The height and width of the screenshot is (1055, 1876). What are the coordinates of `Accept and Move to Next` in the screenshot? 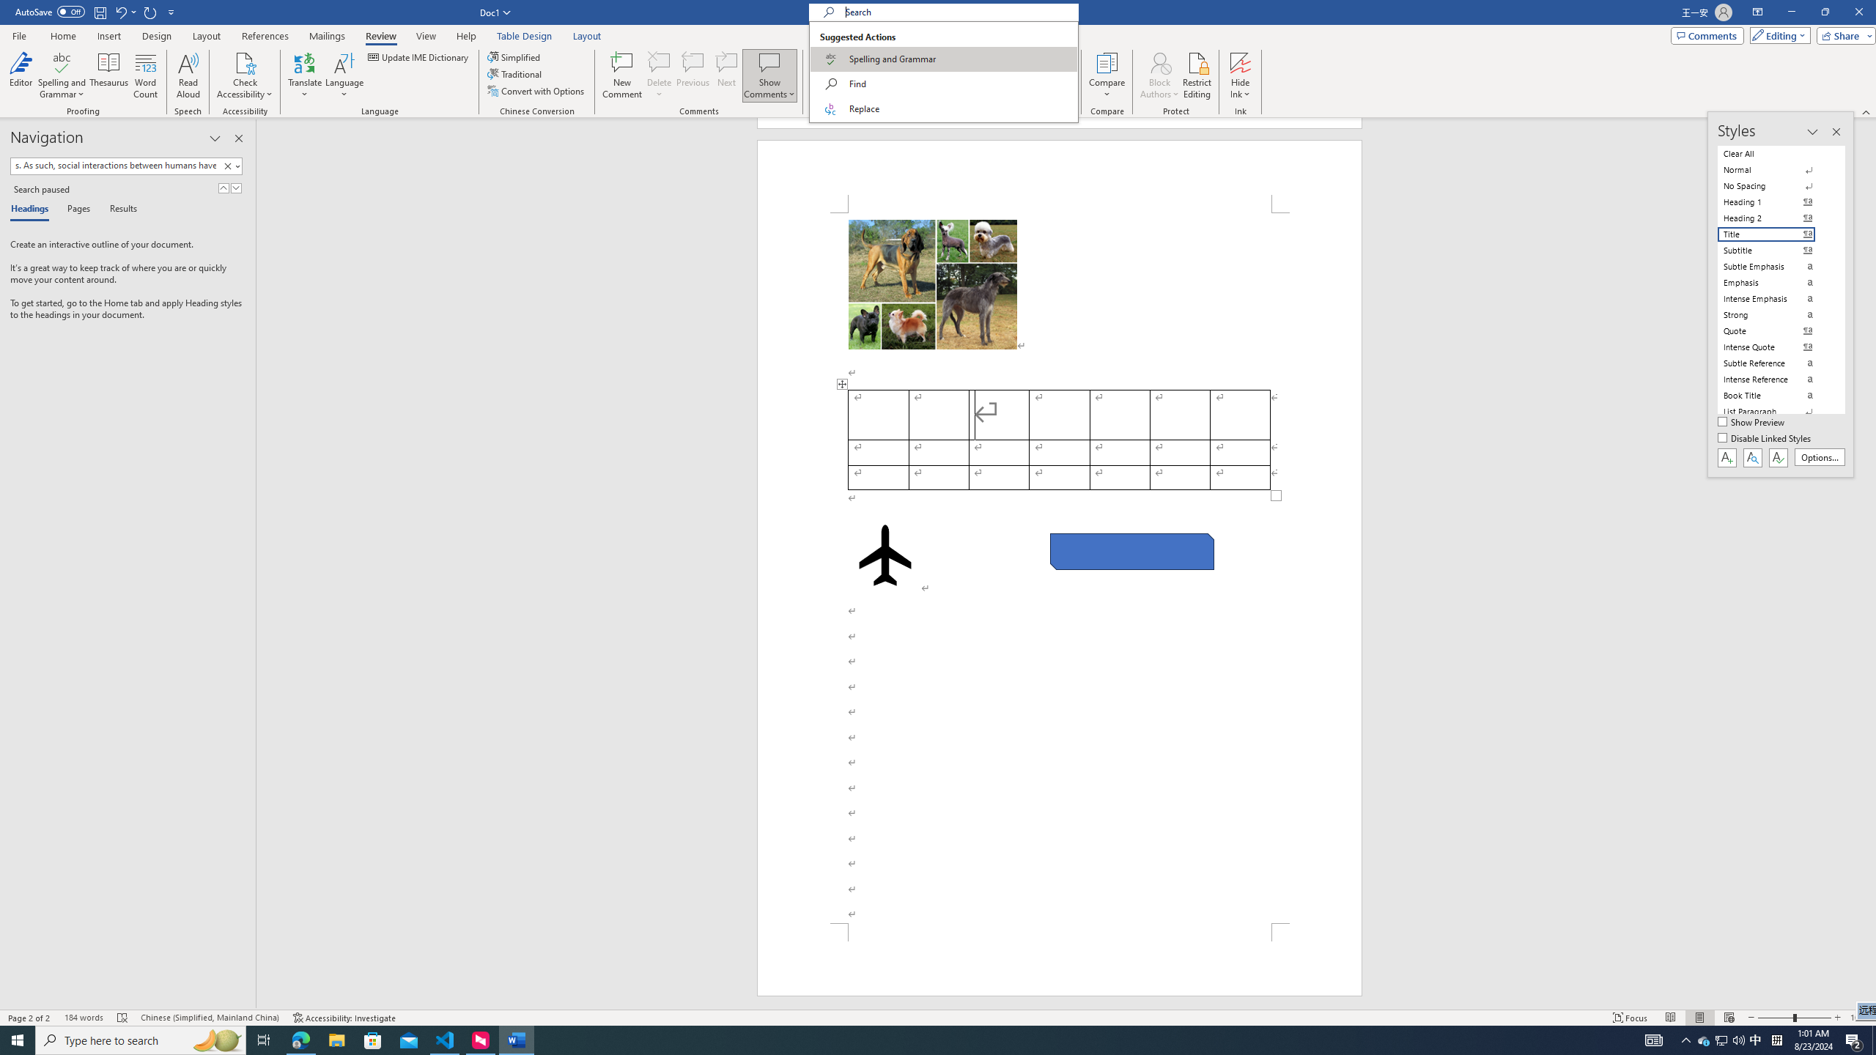 It's located at (975, 62).